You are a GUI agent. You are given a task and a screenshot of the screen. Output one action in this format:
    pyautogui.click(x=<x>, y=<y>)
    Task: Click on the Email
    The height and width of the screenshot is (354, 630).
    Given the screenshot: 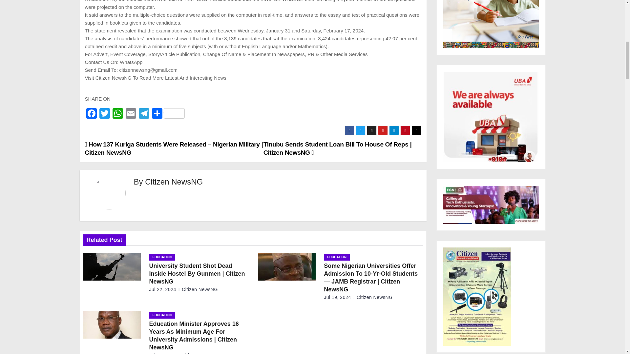 What is the action you would take?
    pyautogui.click(x=131, y=114)
    